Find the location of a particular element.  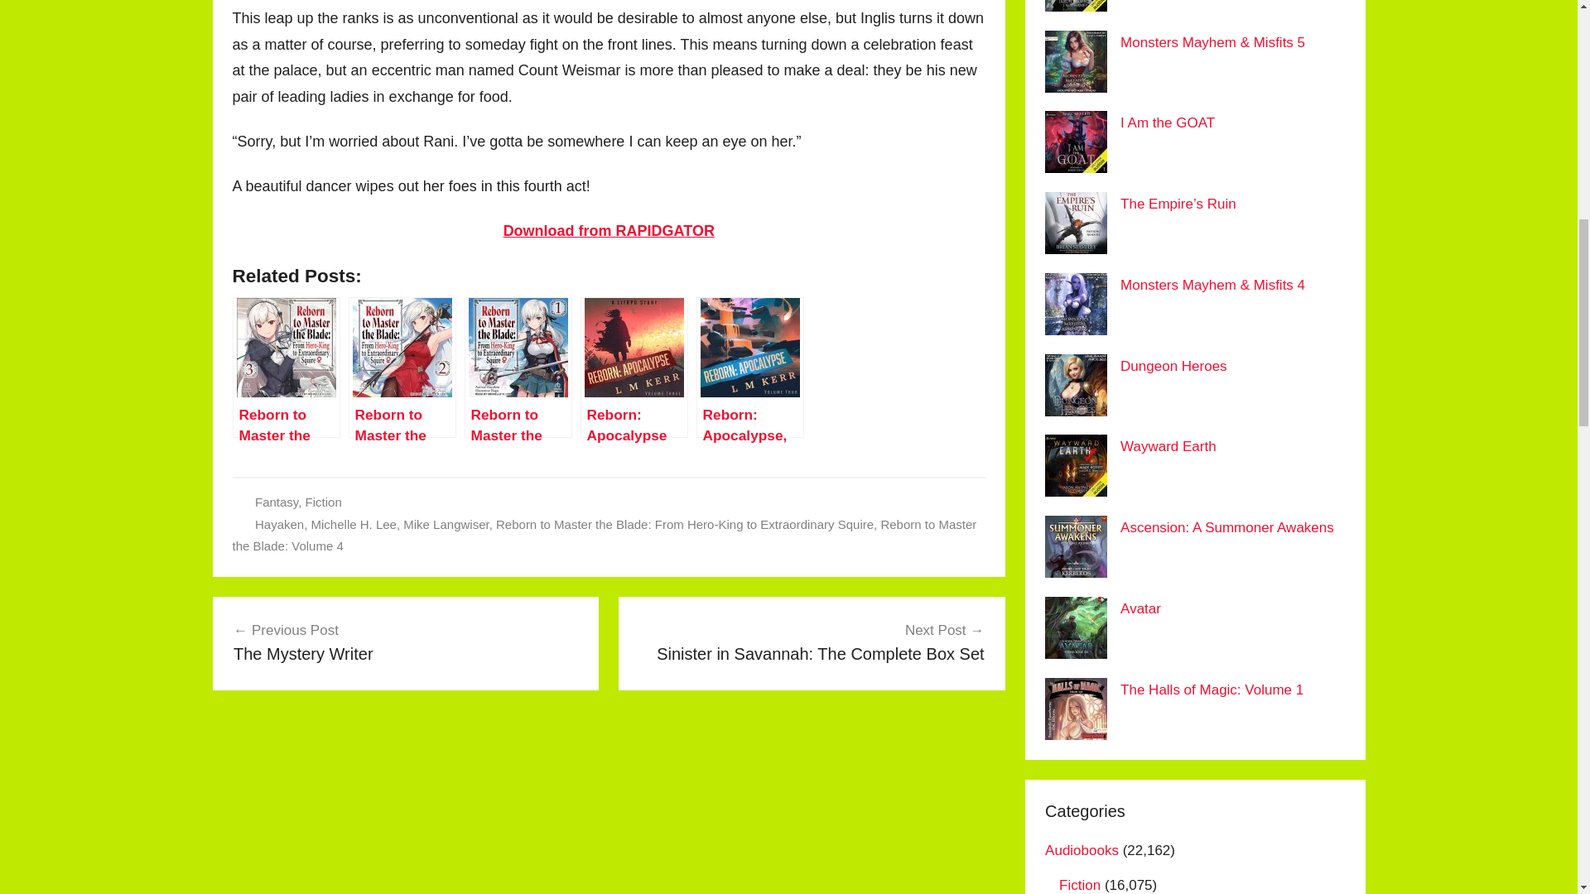

Hayaken is located at coordinates (354, 524).